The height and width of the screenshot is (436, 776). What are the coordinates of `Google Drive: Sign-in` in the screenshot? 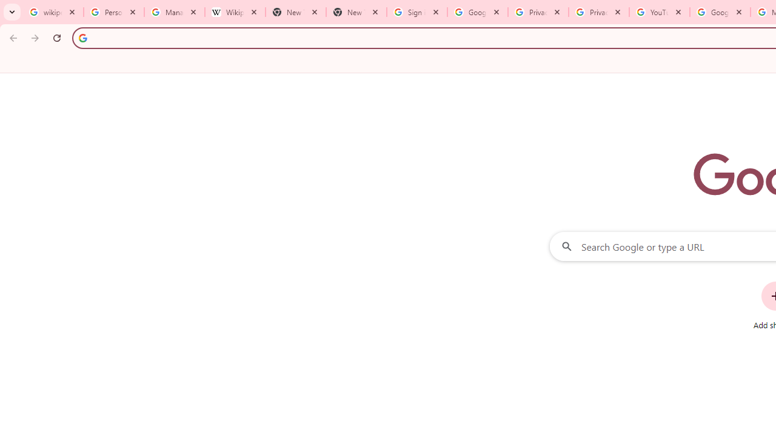 It's located at (478, 12).